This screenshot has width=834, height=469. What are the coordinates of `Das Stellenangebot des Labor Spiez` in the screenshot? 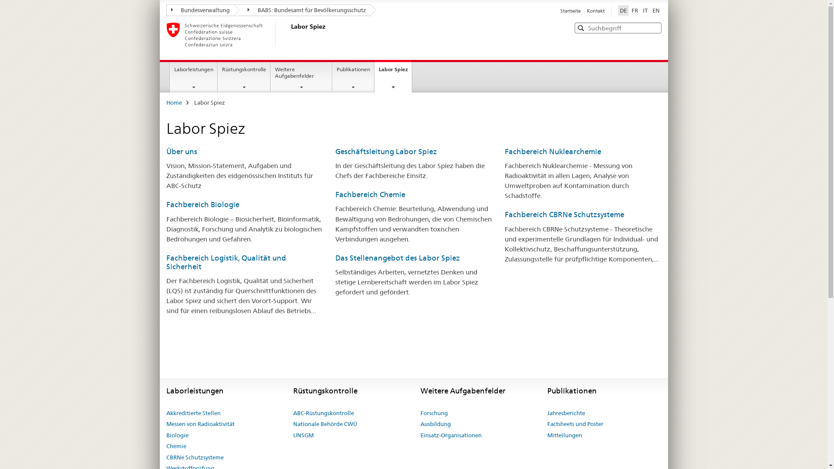 It's located at (398, 258).